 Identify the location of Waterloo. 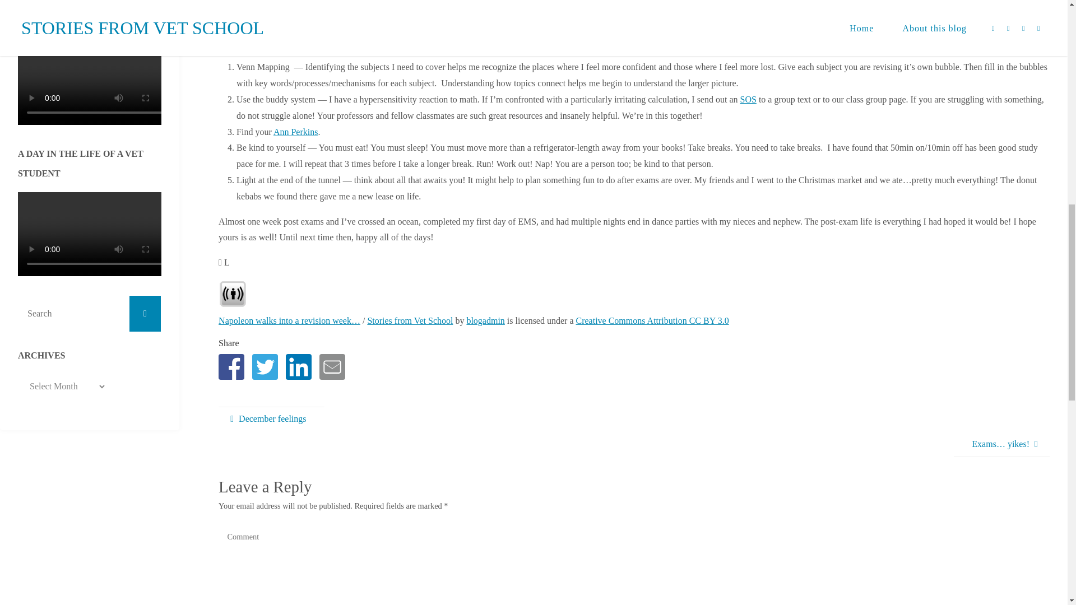
(385, 2).